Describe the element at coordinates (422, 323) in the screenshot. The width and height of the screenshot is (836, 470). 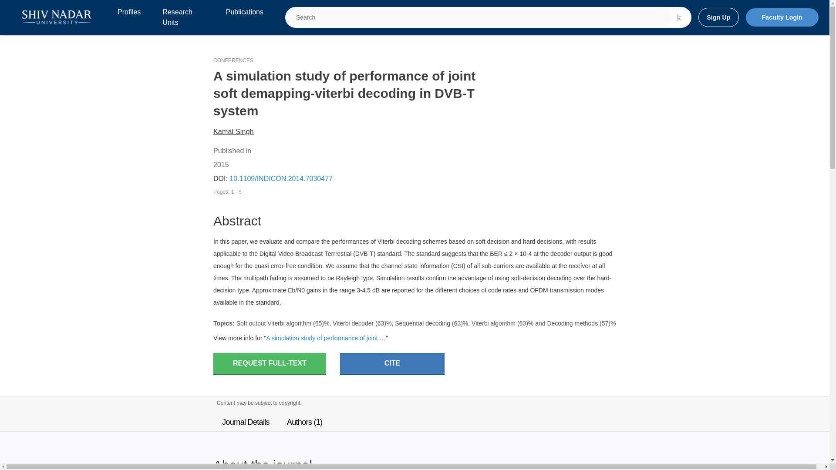
I see `Sequential decoding` at that location.